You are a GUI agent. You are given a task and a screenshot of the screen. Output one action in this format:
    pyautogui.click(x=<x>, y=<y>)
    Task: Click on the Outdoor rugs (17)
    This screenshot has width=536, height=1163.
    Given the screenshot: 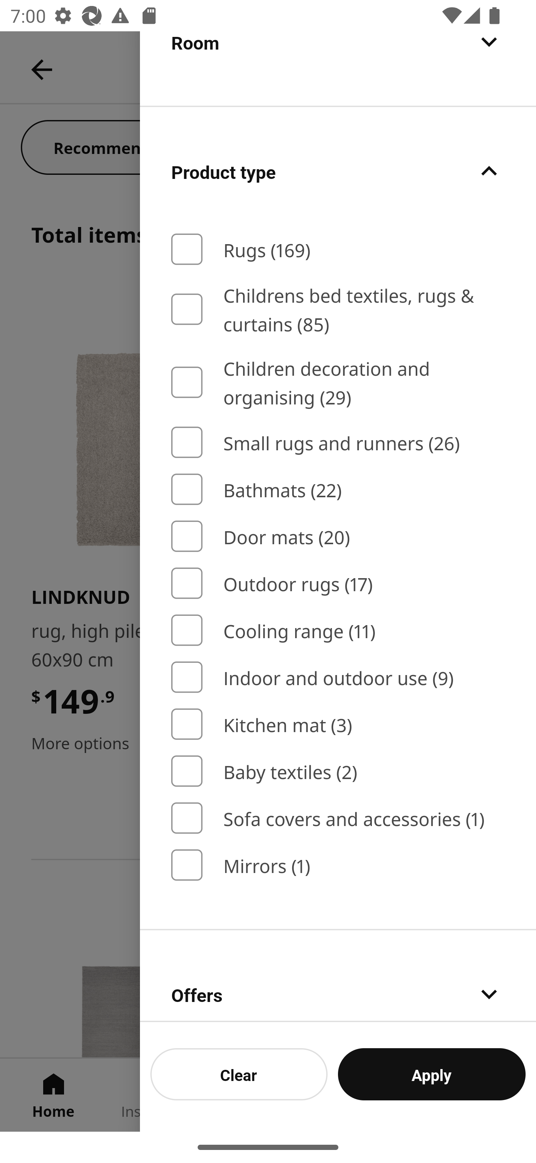 What is the action you would take?
    pyautogui.click(x=338, y=583)
    